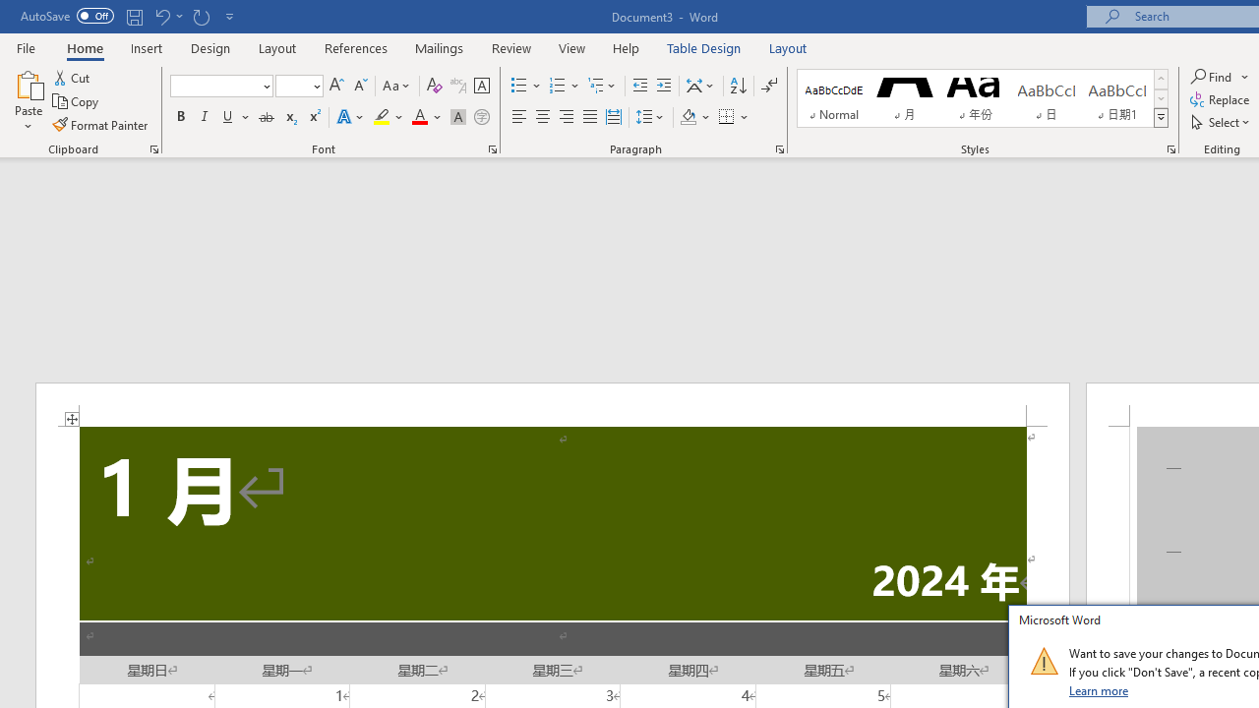 The image size is (1259, 708). Describe the element at coordinates (1170, 149) in the screenshot. I see `Styles...` at that location.